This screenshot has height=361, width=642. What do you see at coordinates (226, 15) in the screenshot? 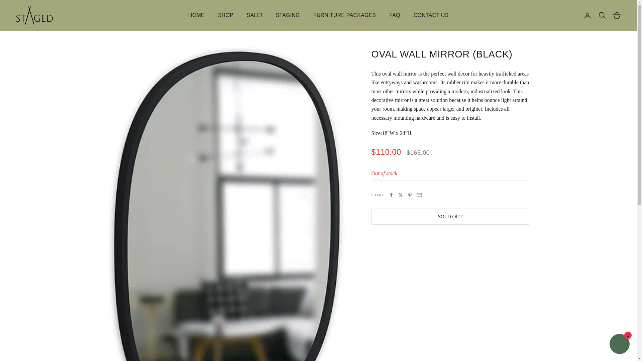
I see `SHOP` at bounding box center [226, 15].